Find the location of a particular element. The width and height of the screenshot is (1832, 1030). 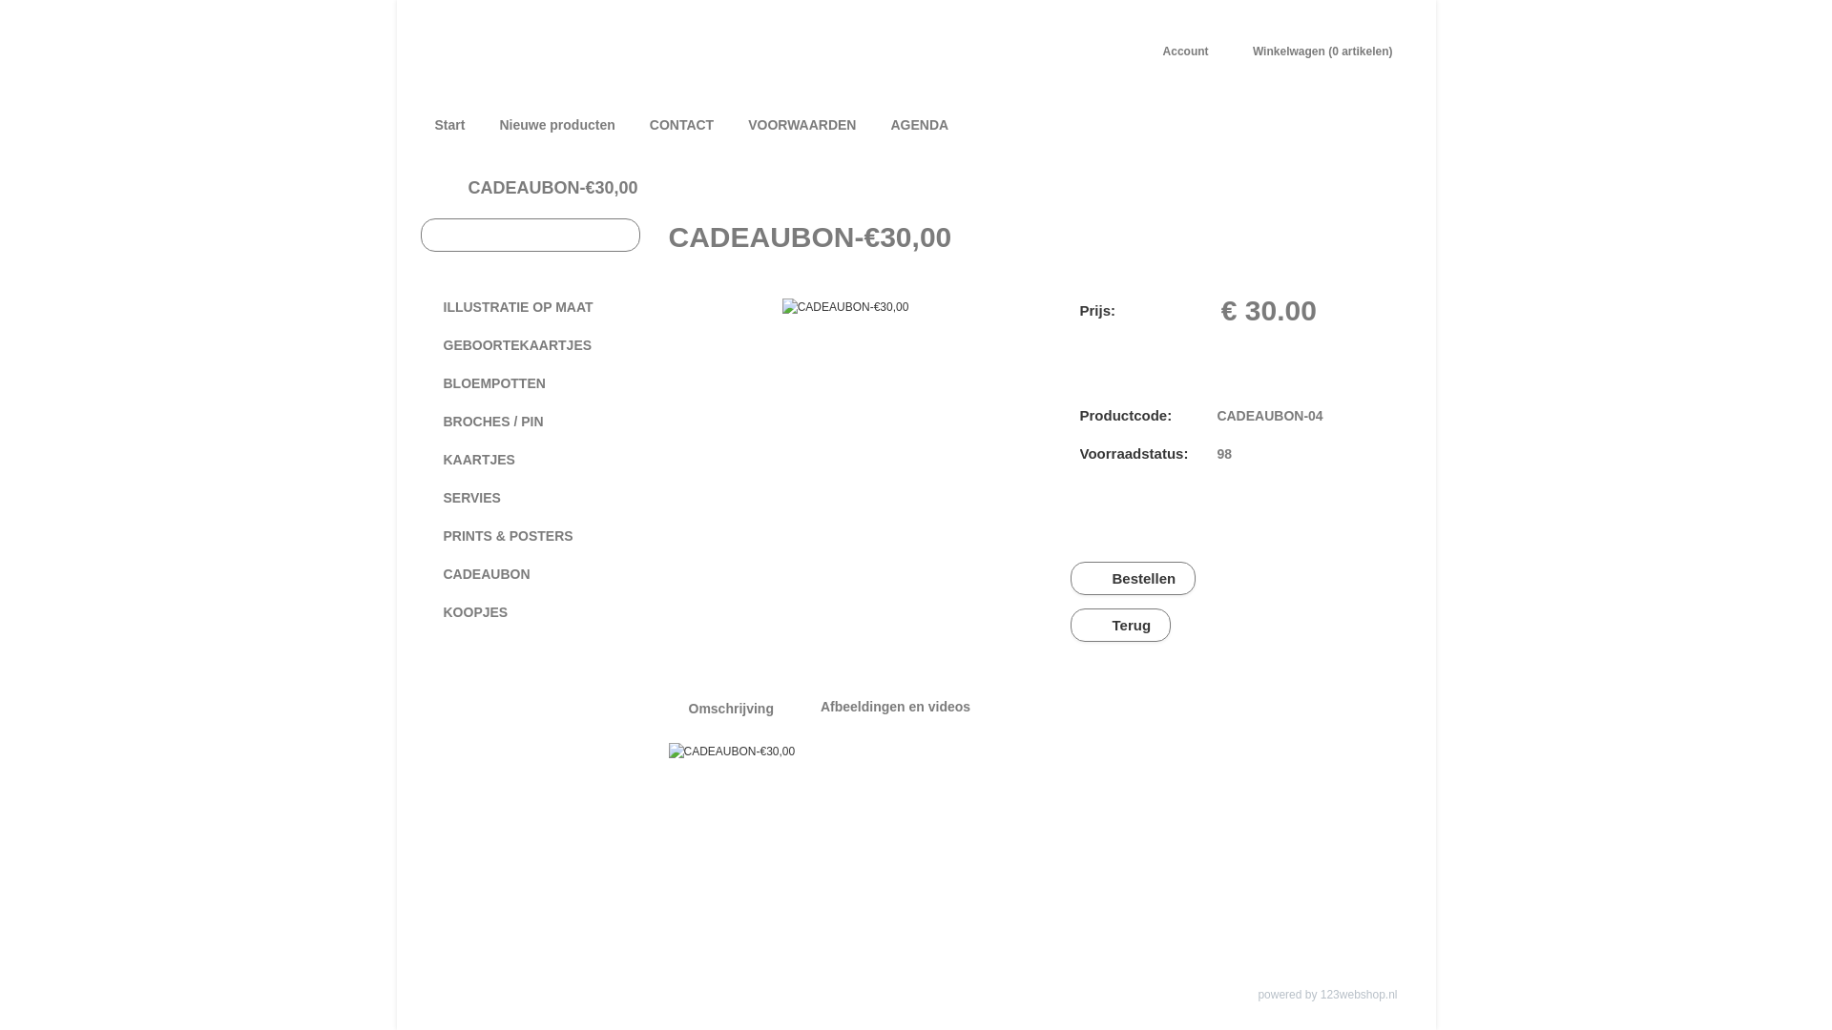

Start is located at coordinates (450, 125).